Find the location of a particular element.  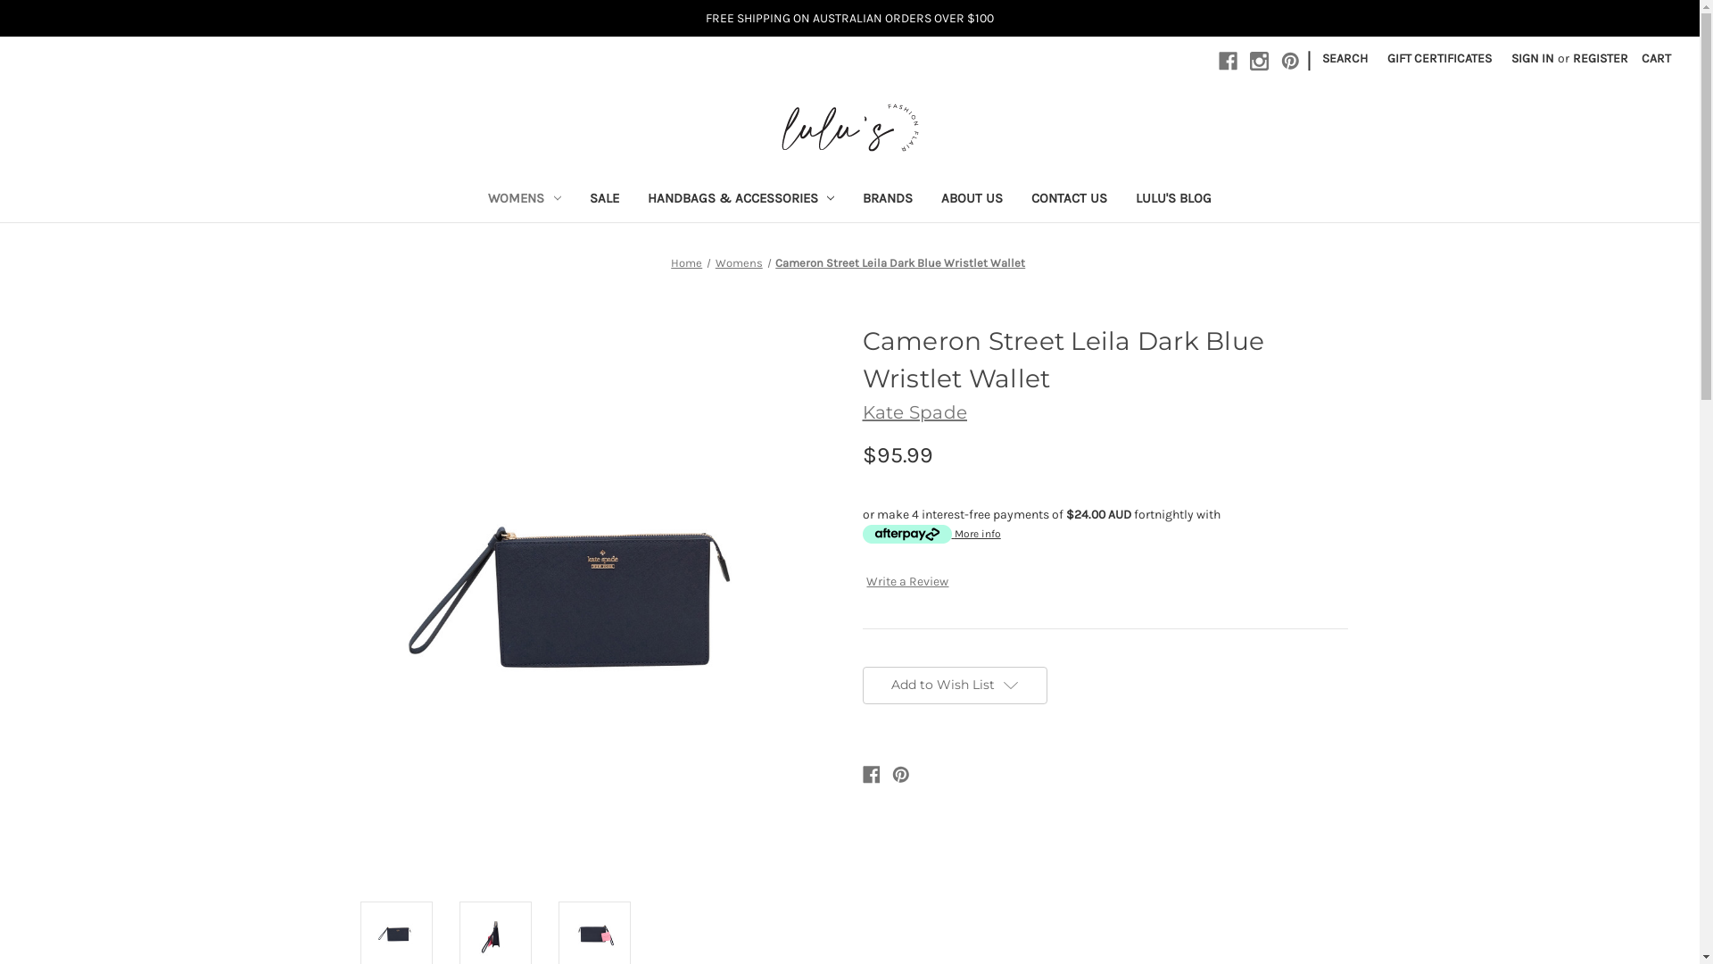

GIFT CERTIFICATES is located at coordinates (1440, 59).